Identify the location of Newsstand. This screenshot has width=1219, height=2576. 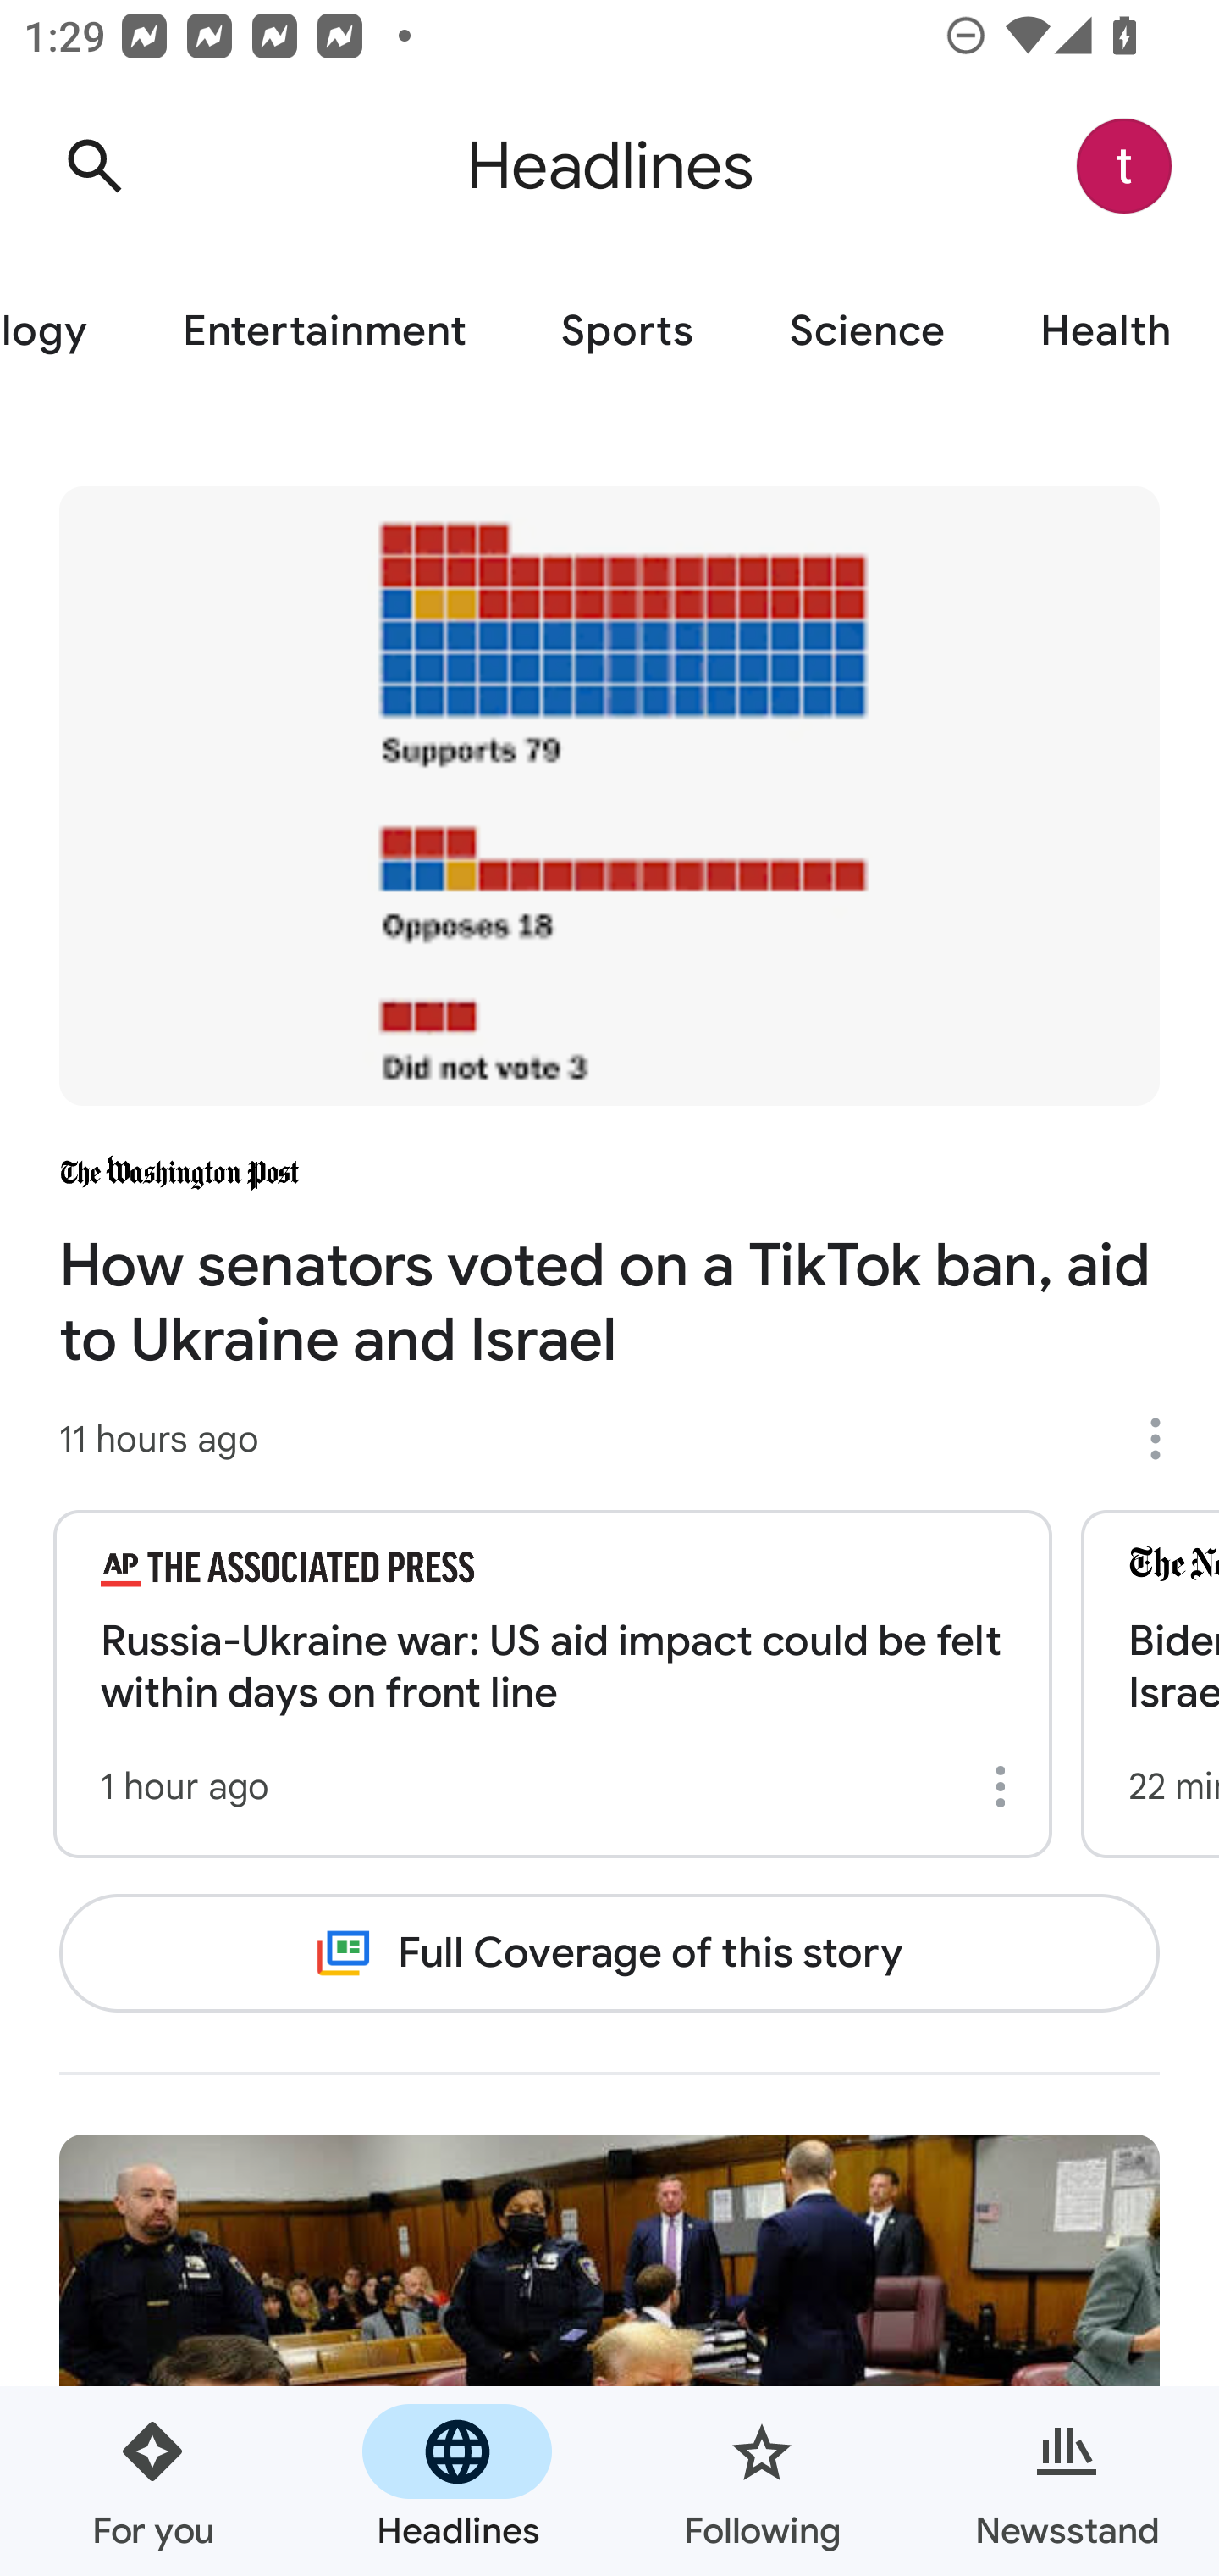
(1067, 2481).